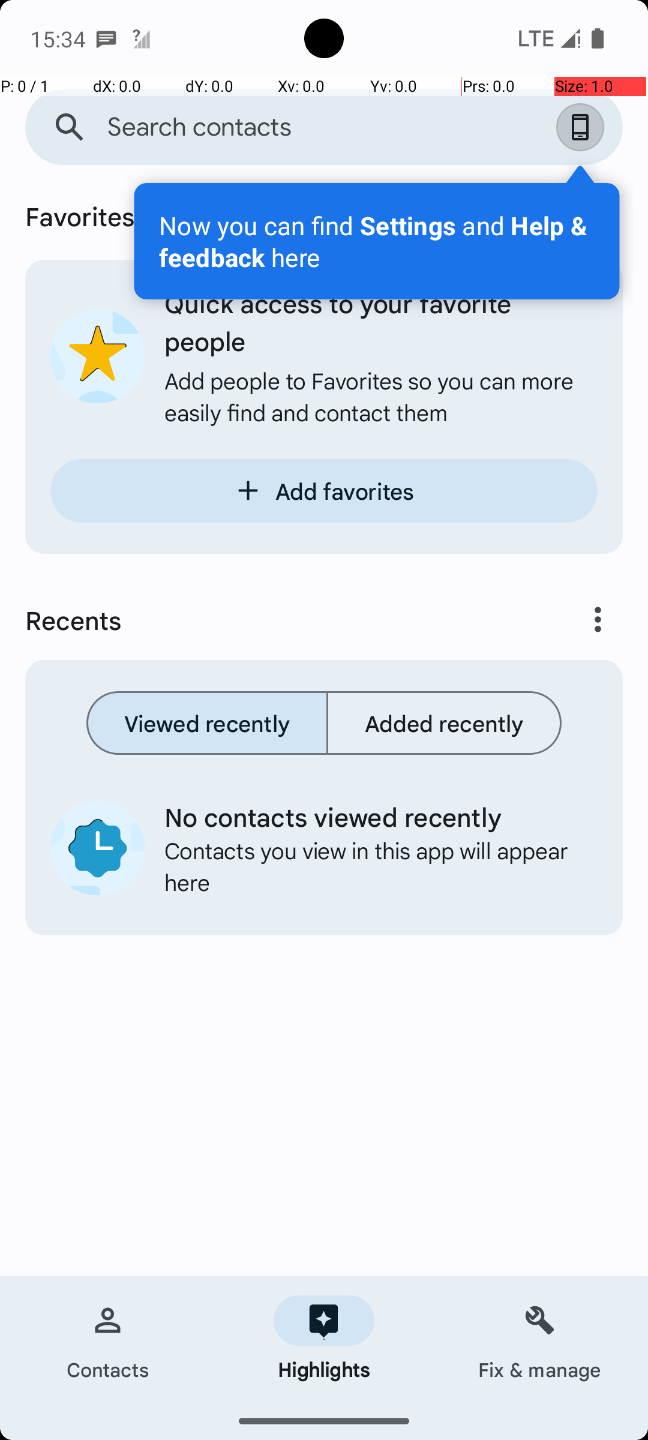 This screenshot has width=648, height=1440. I want to click on Now you can find Settings and Help & feedback here
Open account and settings., so click(377, 241).